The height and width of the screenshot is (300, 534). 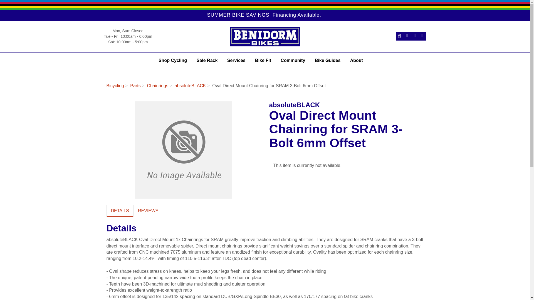 I want to click on Sales, so click(x=264, y=15).